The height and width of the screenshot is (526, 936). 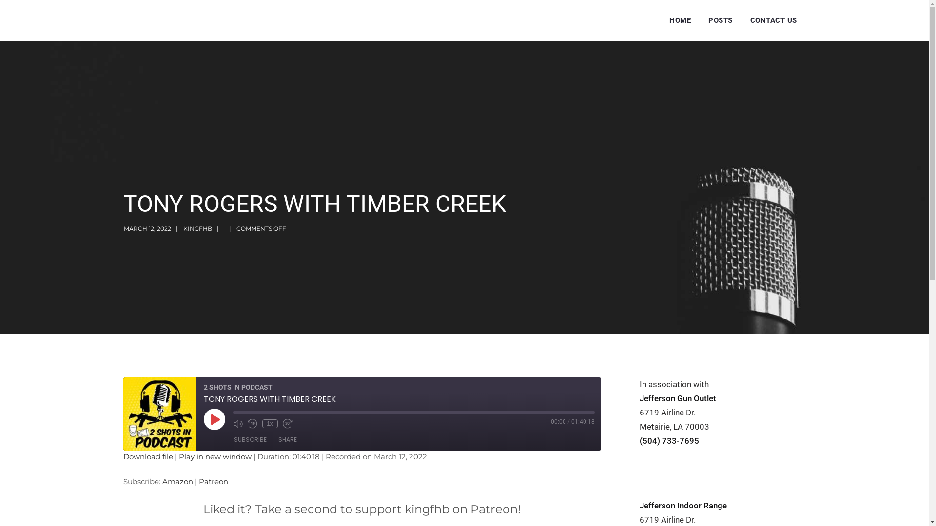 What do you see at coordinates (253, 424) in the screenshot?
I see `Rewind 10 seconds` at bounding box center [253, 424].